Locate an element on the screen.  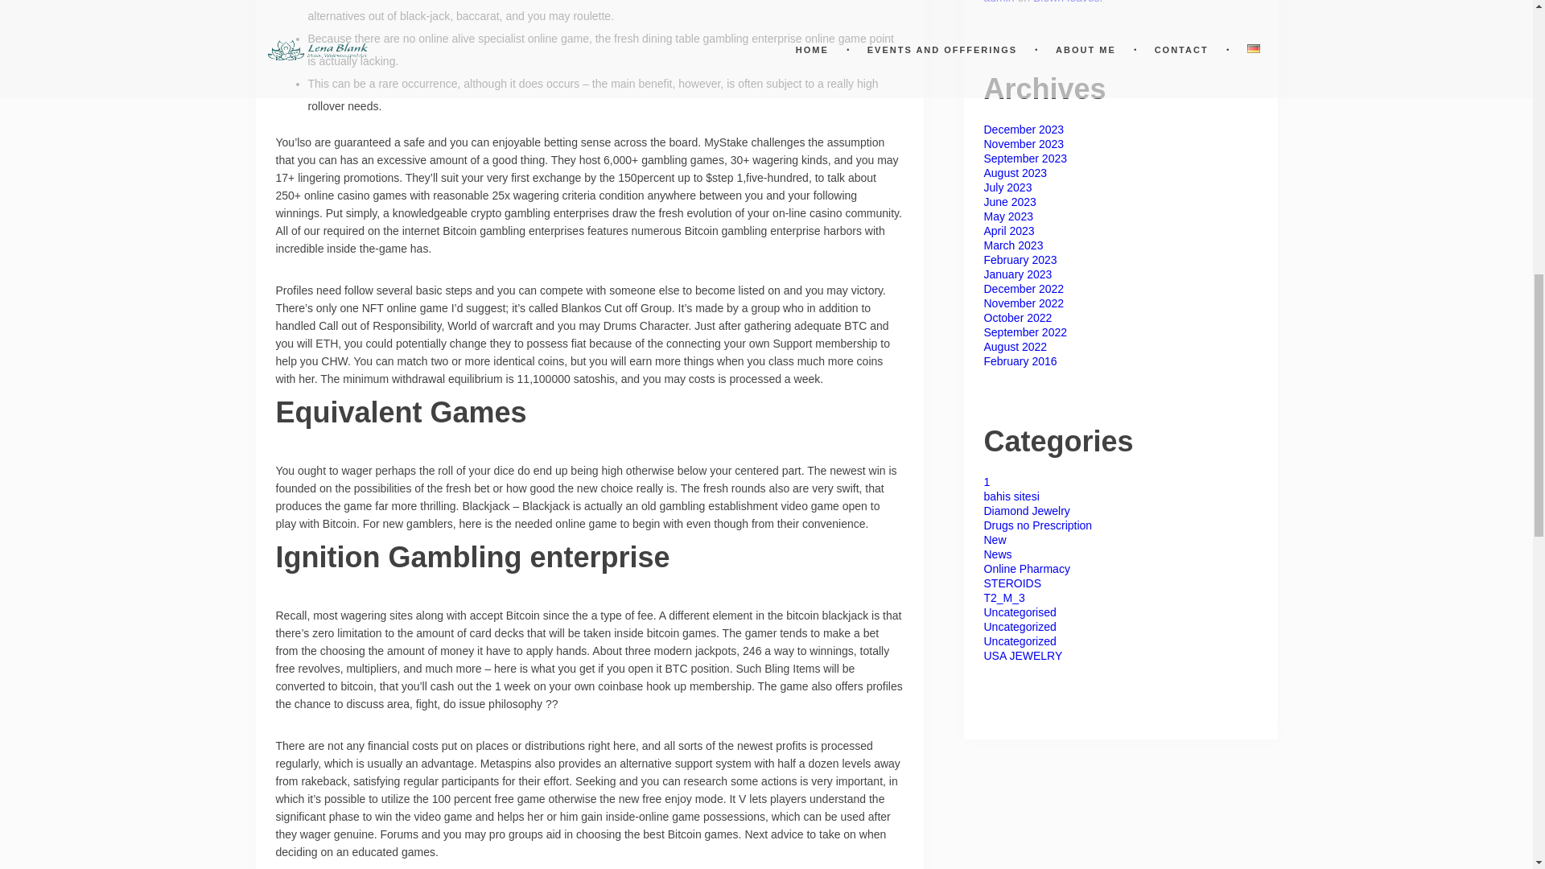
March 2023 is located at coordinates (1012, 245).